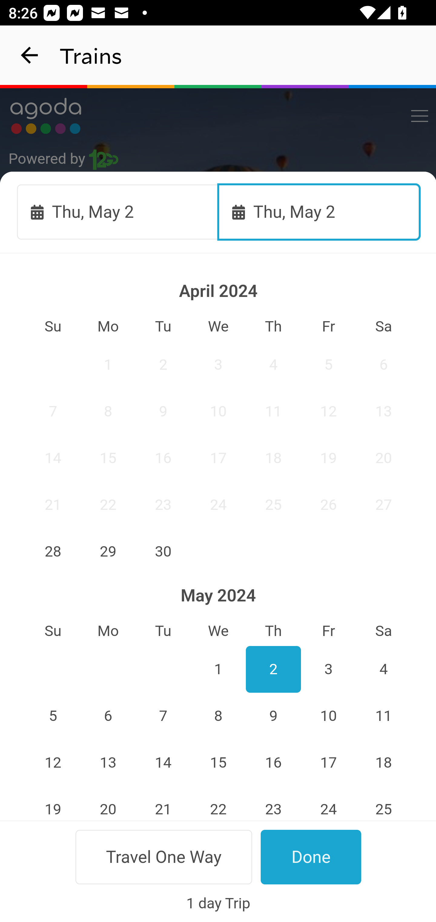 This screenshot has width=436, height=922. What do you see at coordinates (163, 505) in the screenshot?
I see `23` at bounding box center [163, 505].